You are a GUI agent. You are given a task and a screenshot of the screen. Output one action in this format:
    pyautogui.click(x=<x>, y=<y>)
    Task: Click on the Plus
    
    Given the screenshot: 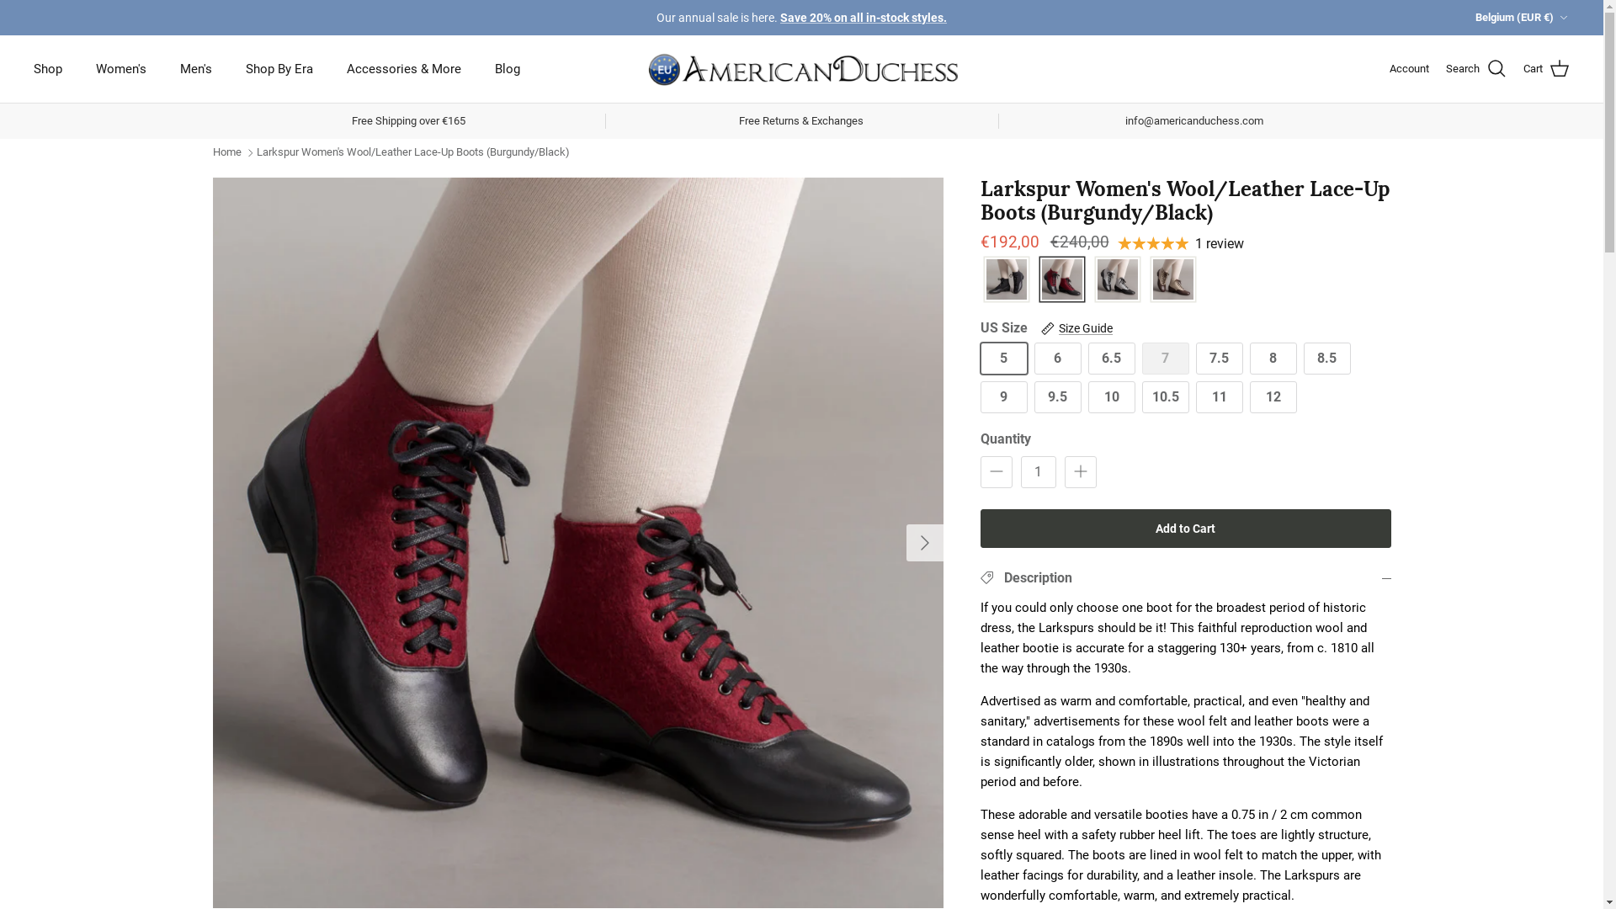 What is the action you would take?
    pyautogui.click(x=1080, y=472)
    